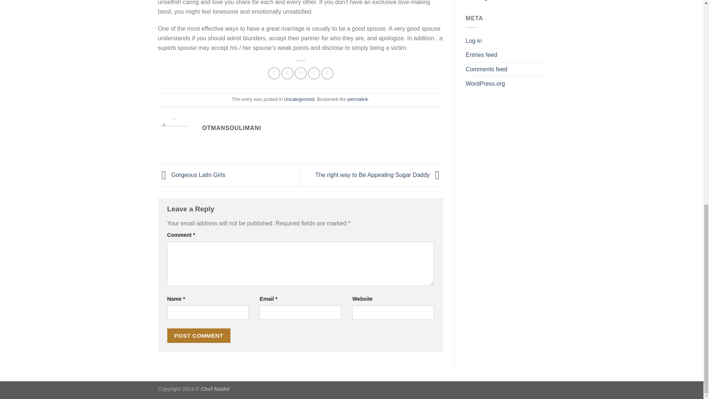 This screenshot has height=399, width=709. What do you see at coordinates (357, 99) in the screenshot?
I see `Permalink to How to Have a Good Marriage` at bounding box center [357, 99].